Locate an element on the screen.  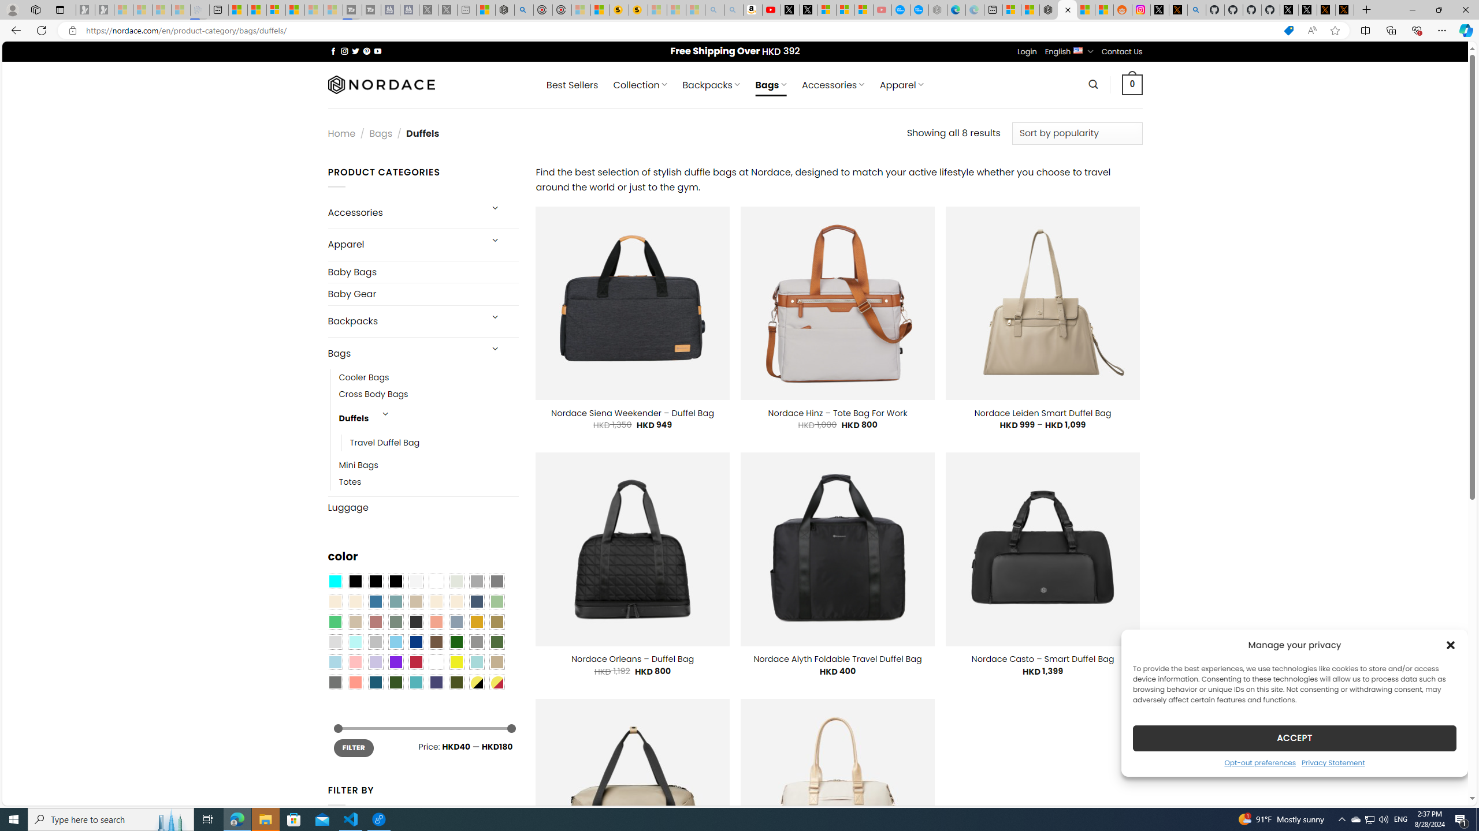
X Privacy Policy is located at coordinates (1345, 10).